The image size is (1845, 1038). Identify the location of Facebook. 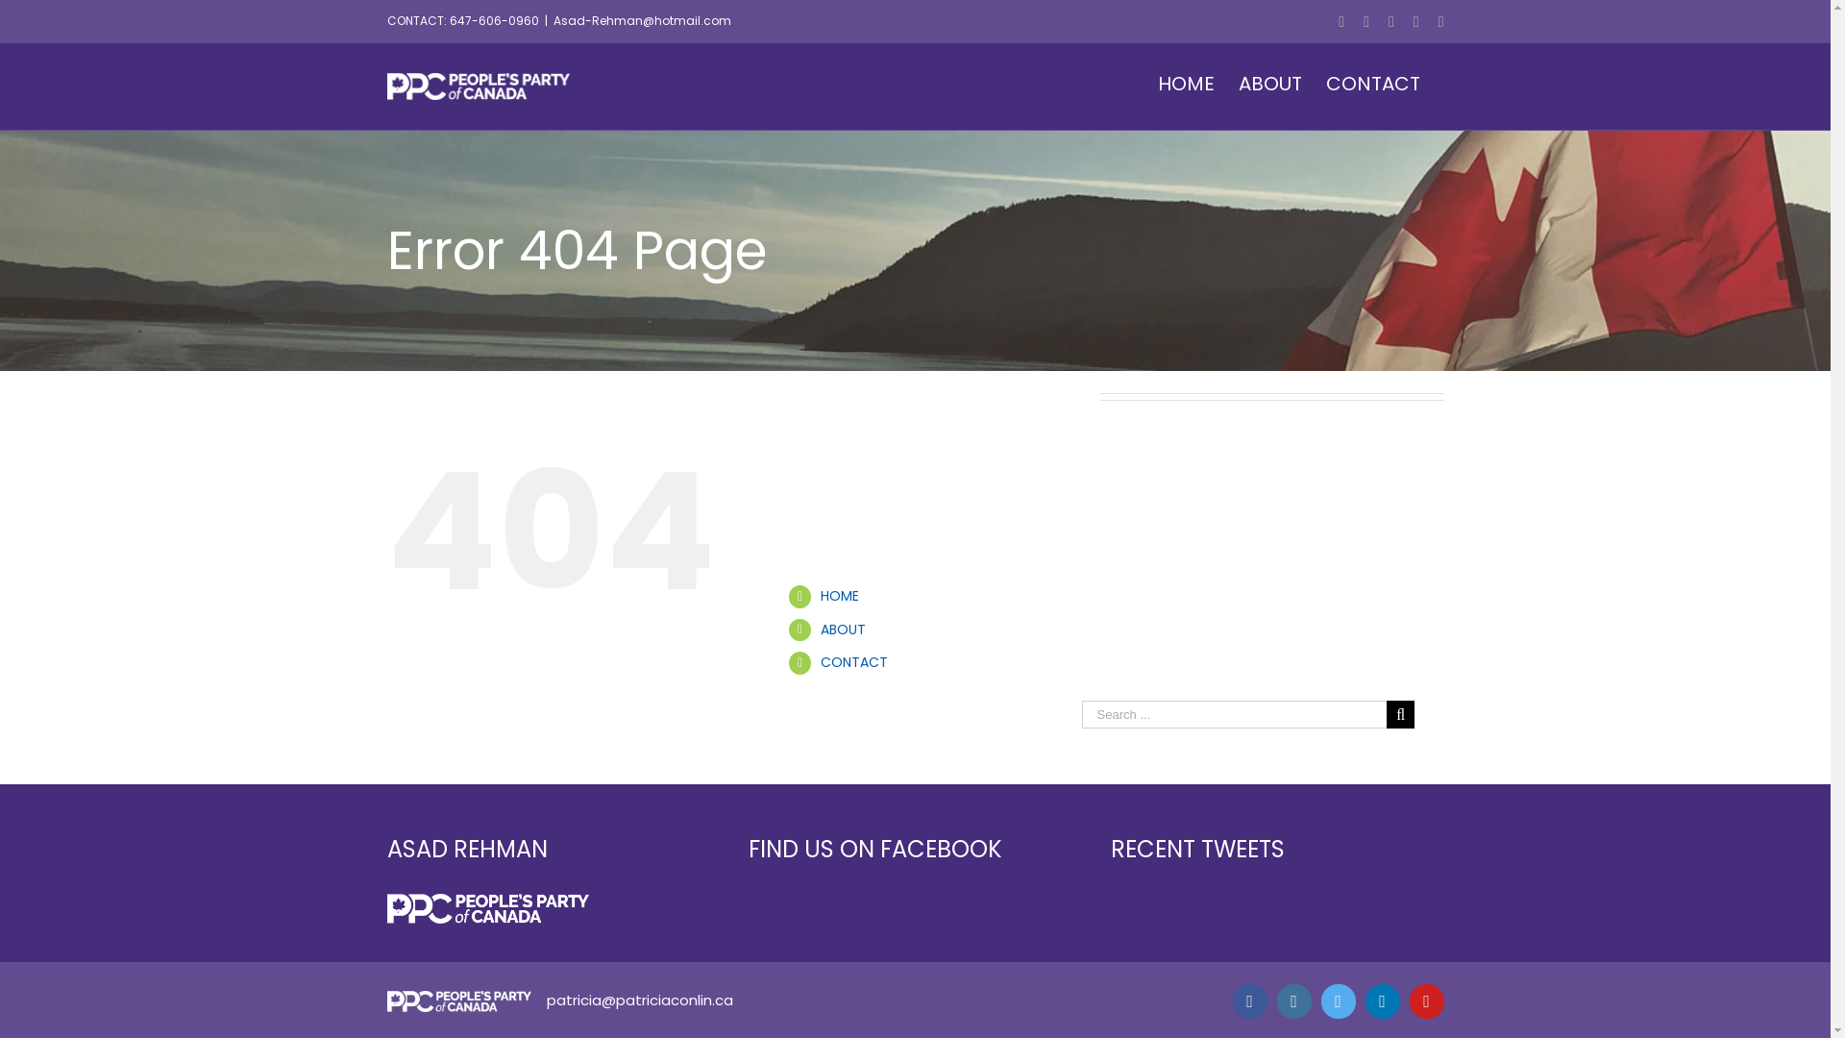
(1249, 1001).